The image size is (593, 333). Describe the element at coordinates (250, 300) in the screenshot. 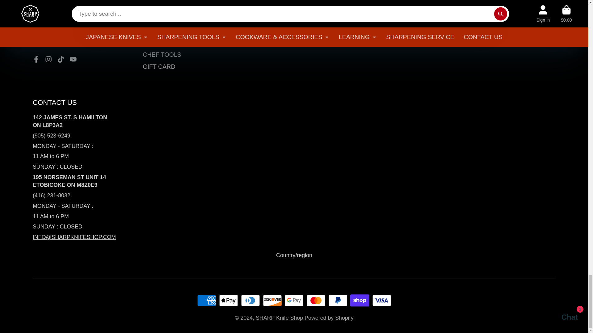

I see `Diners Club` at that location.